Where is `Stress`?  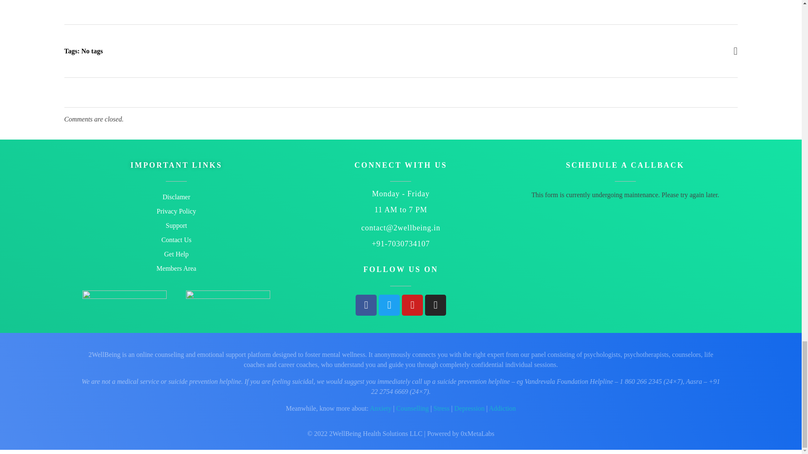 Stress is located at coordinates (441, 408).